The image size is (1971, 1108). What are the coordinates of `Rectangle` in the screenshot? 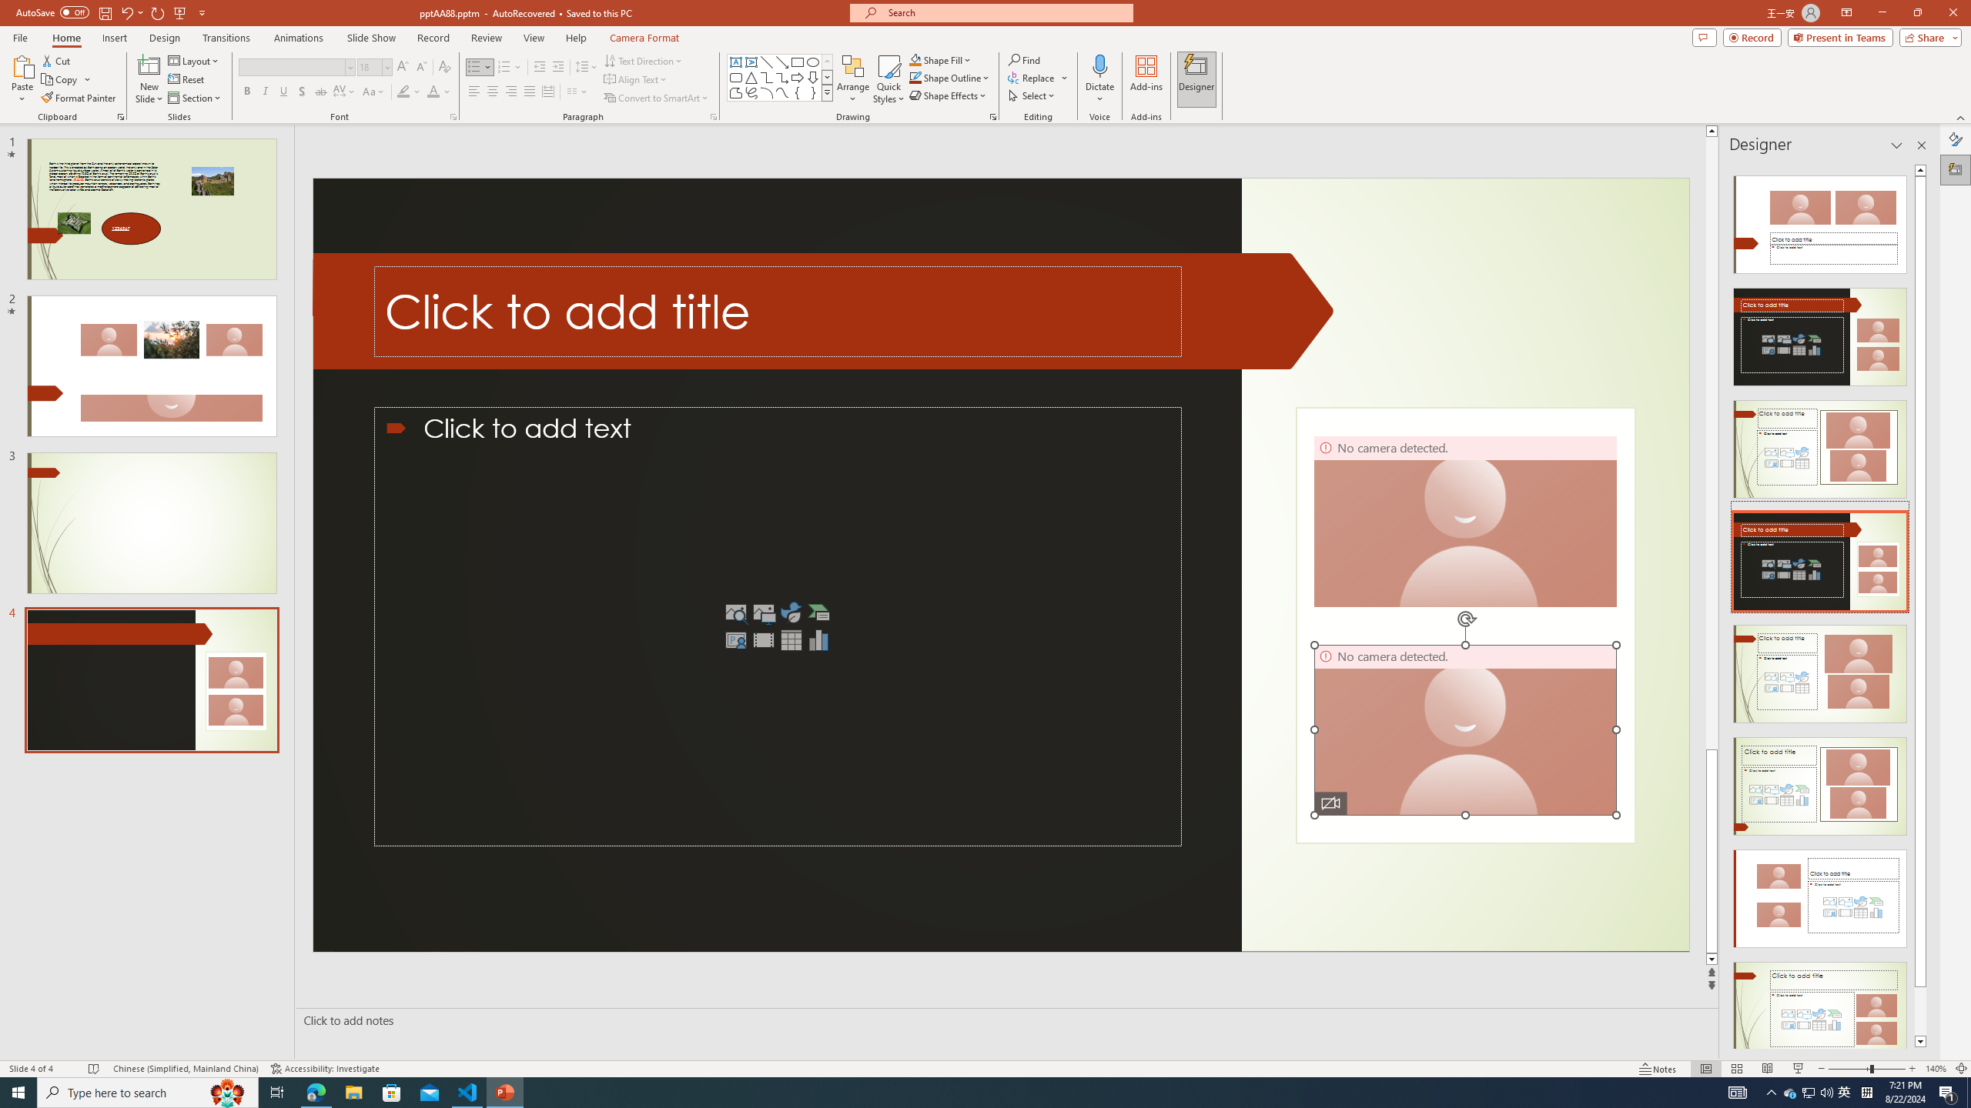 It's located at (798, 62).